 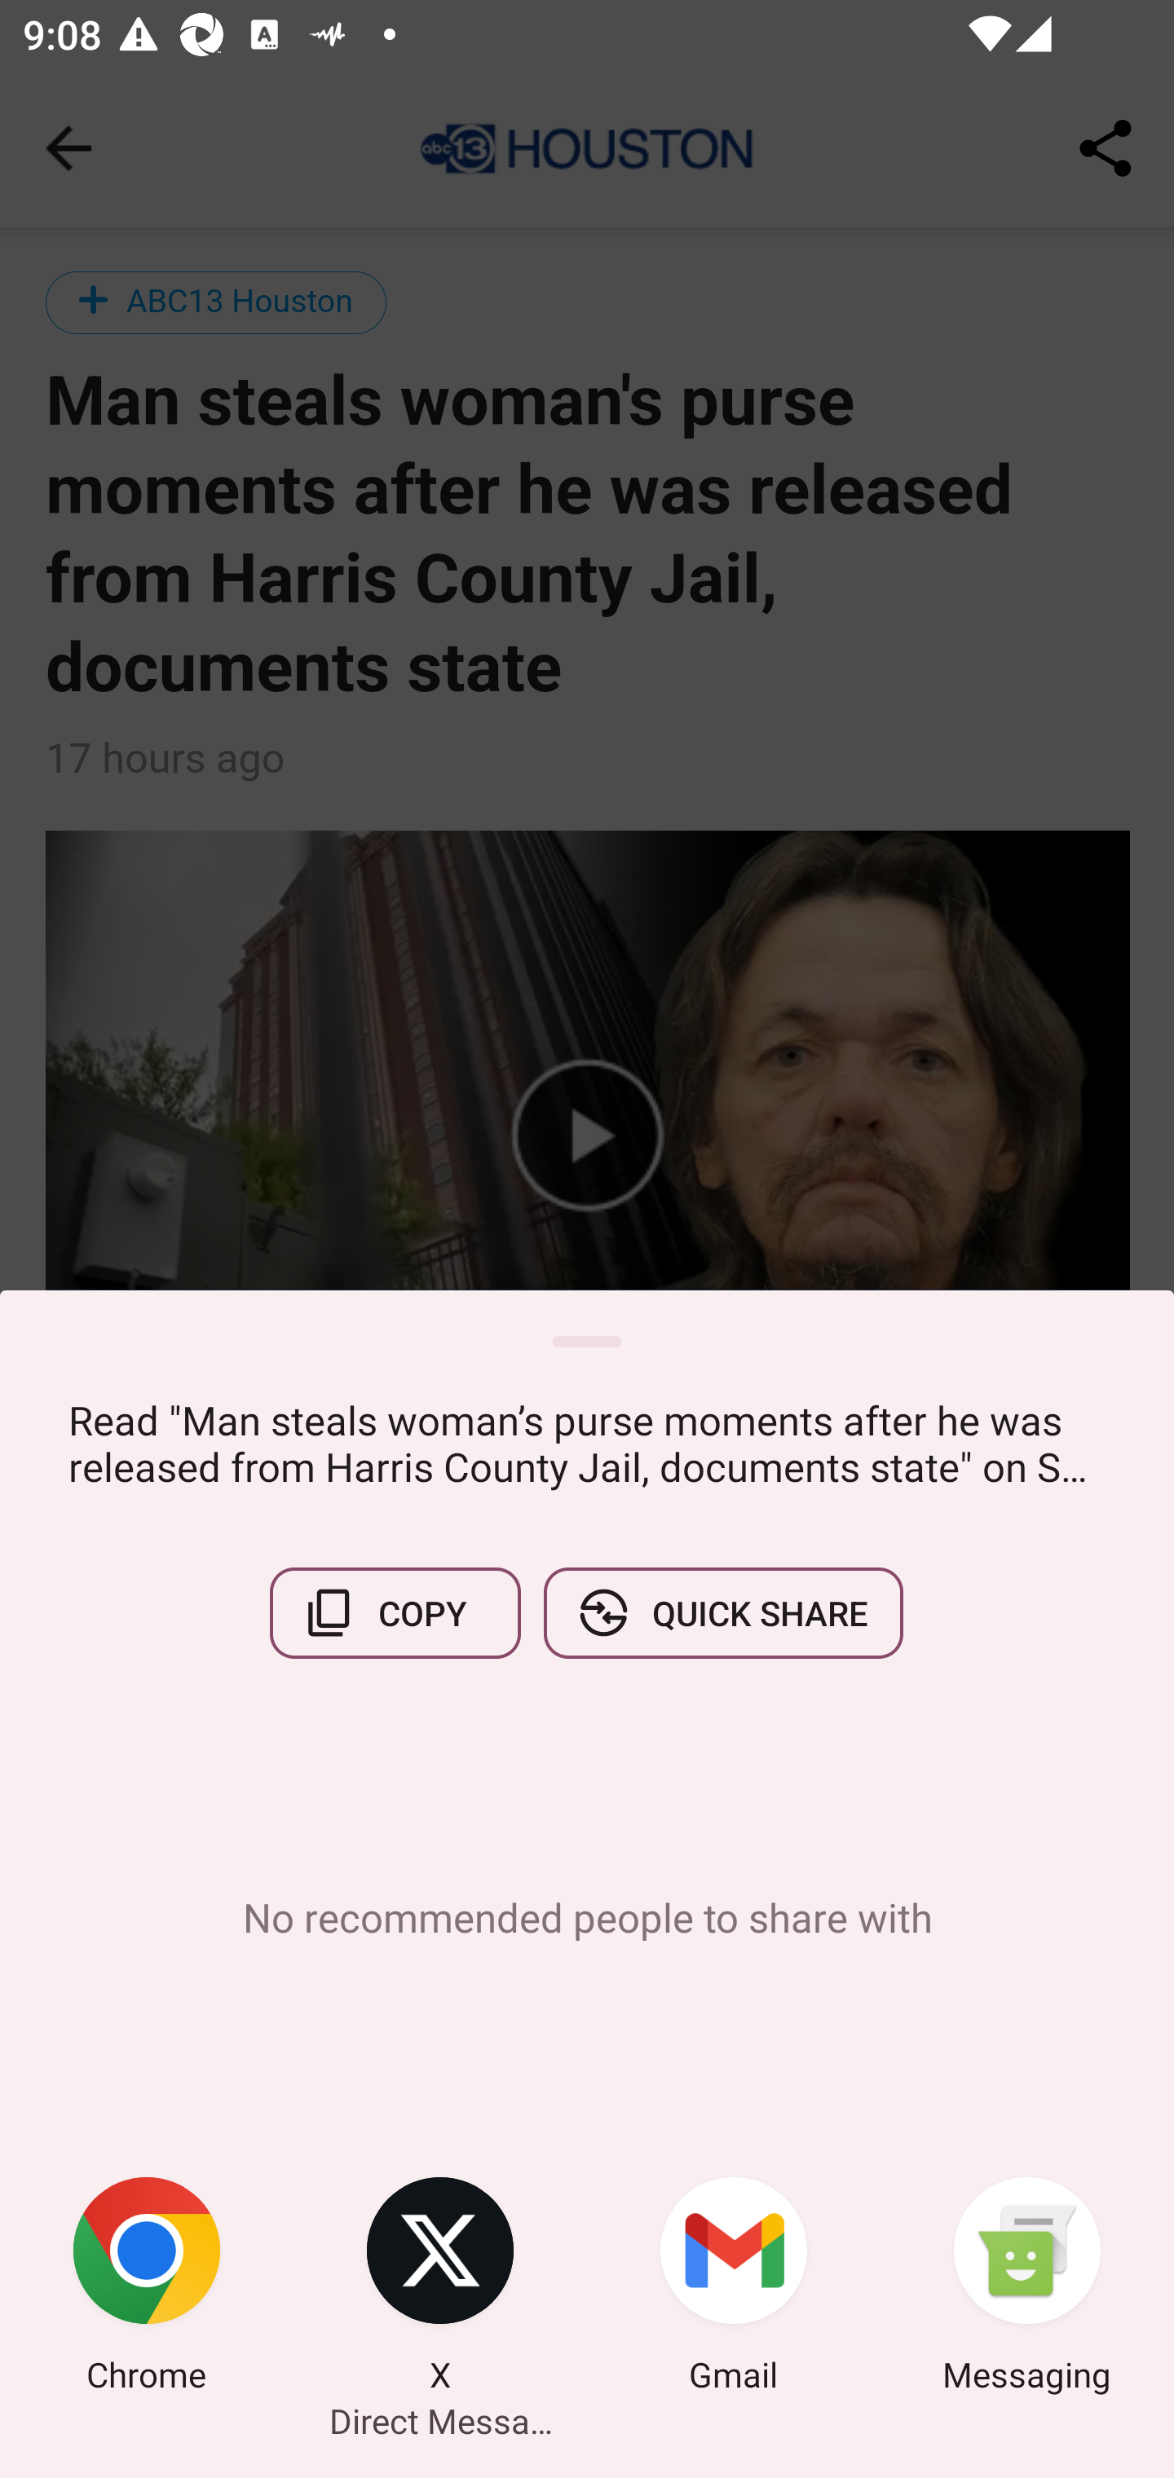 What do you see at coordinates (440, 2289) in the screenshot?
I see `X Direct Message` at bounding box center [440, 2289].